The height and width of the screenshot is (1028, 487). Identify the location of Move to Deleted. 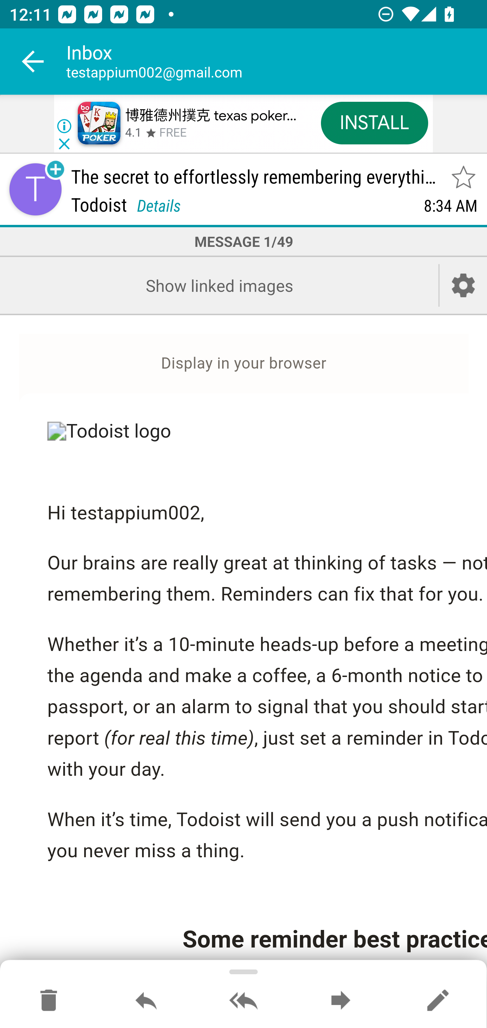
(49, 1001).